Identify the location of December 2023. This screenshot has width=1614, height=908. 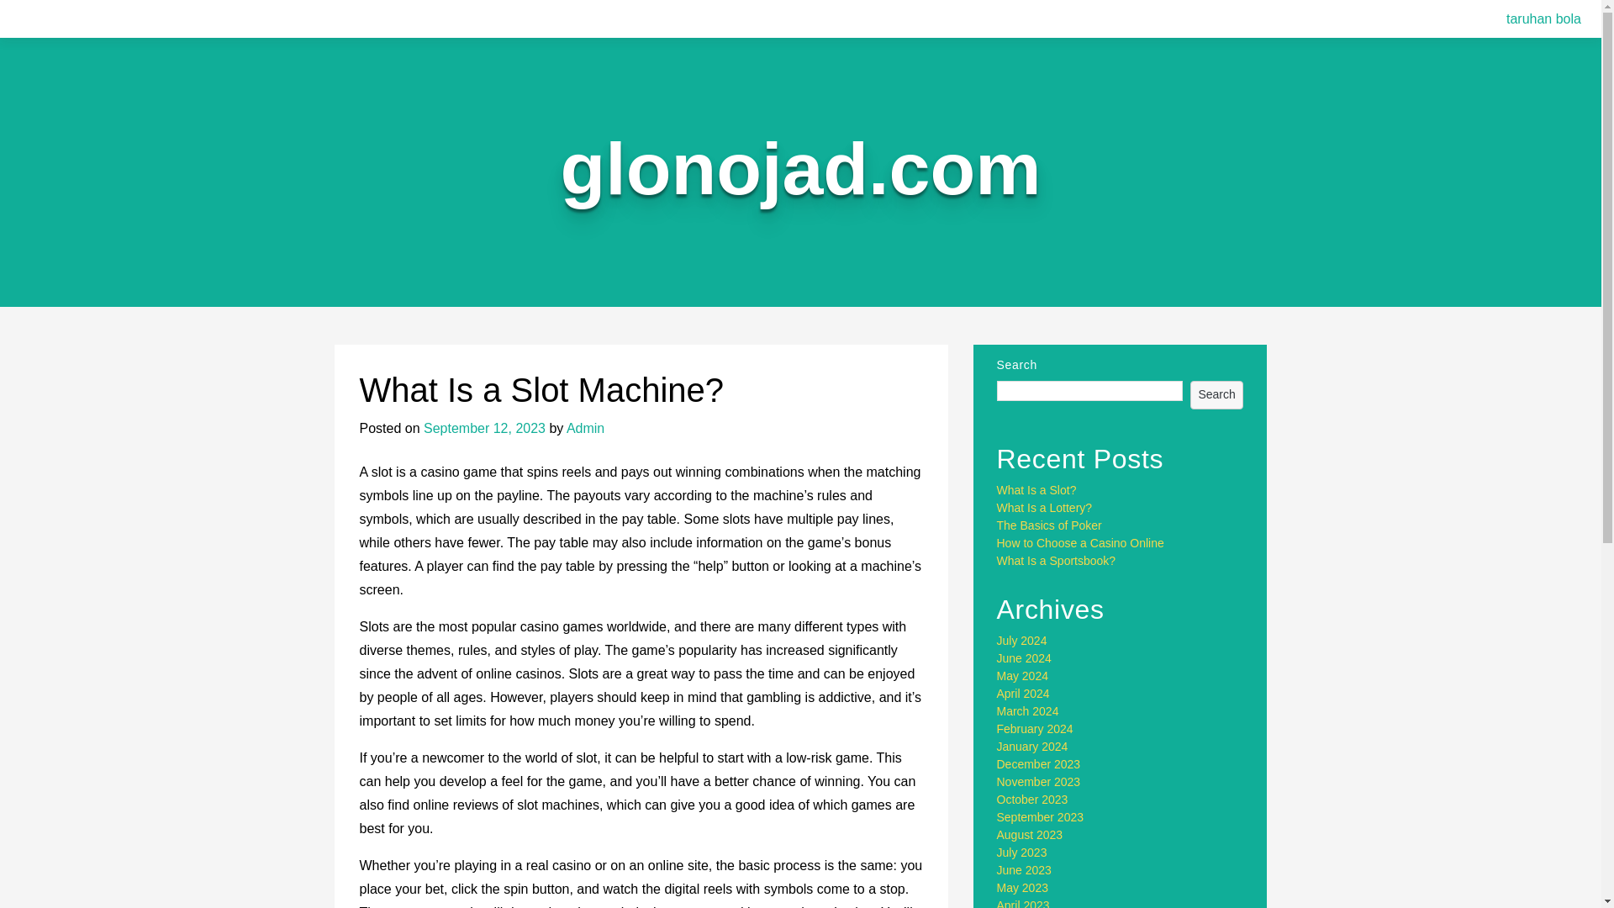
(1039, 763).